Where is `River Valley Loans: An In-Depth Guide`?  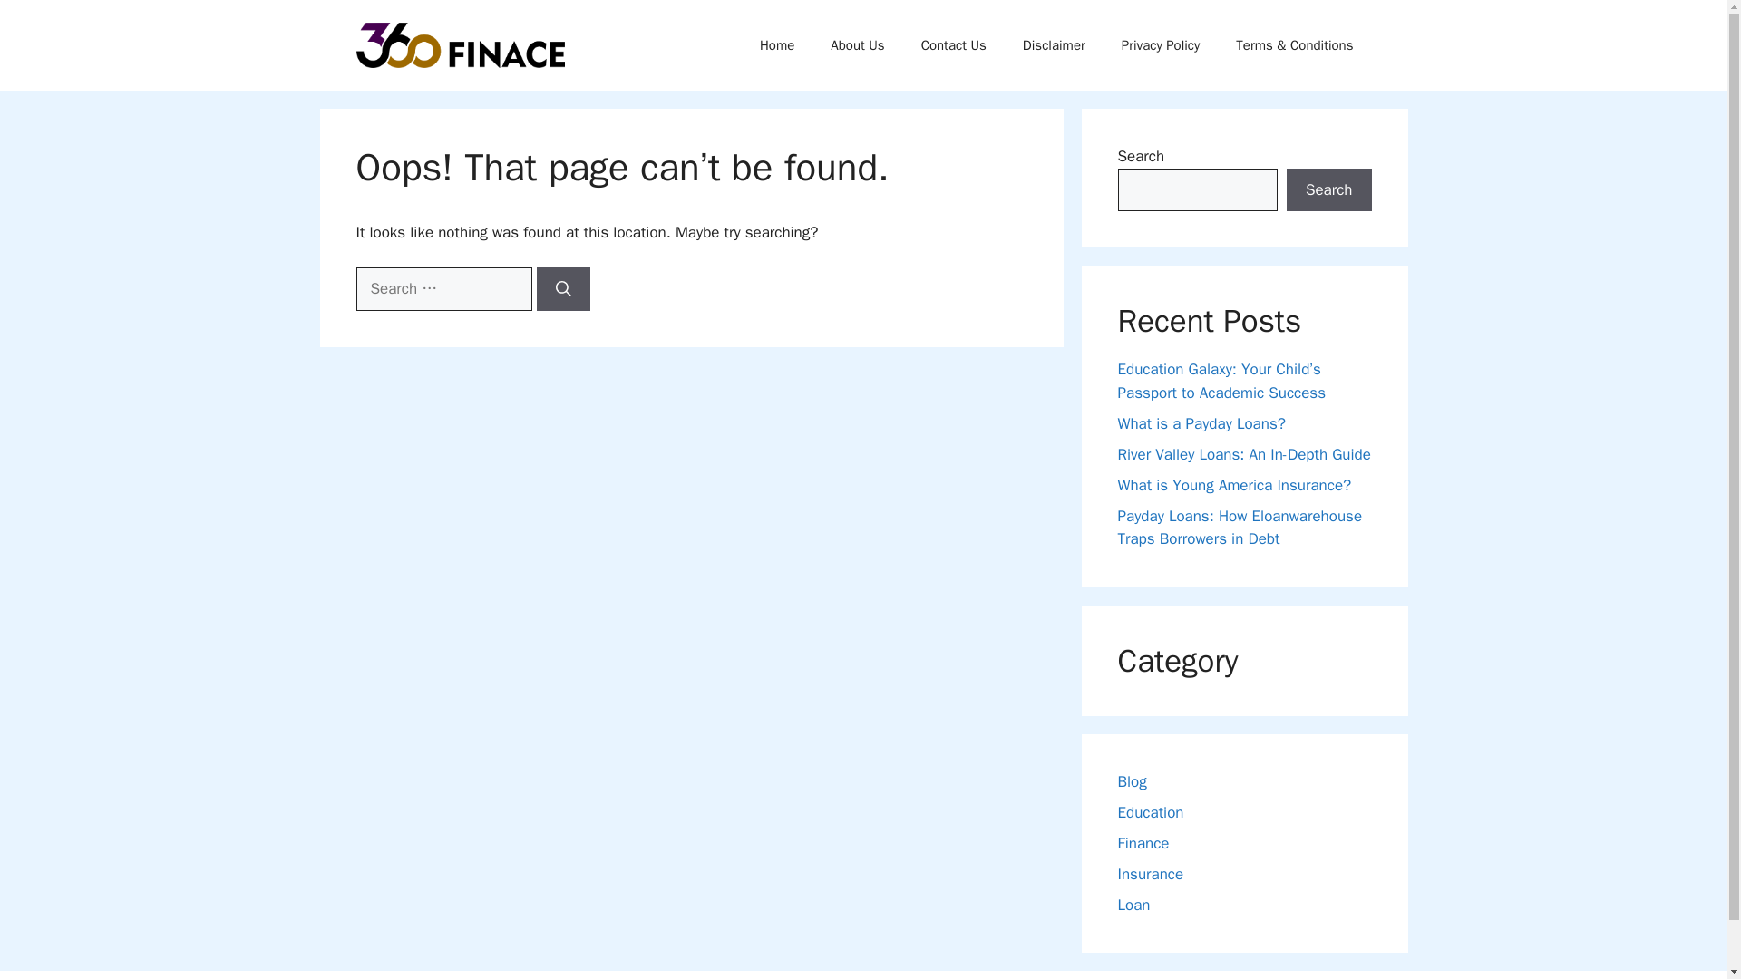
River Valley Loans: An In-Depth Guide is located at coordinates (1244, 453).